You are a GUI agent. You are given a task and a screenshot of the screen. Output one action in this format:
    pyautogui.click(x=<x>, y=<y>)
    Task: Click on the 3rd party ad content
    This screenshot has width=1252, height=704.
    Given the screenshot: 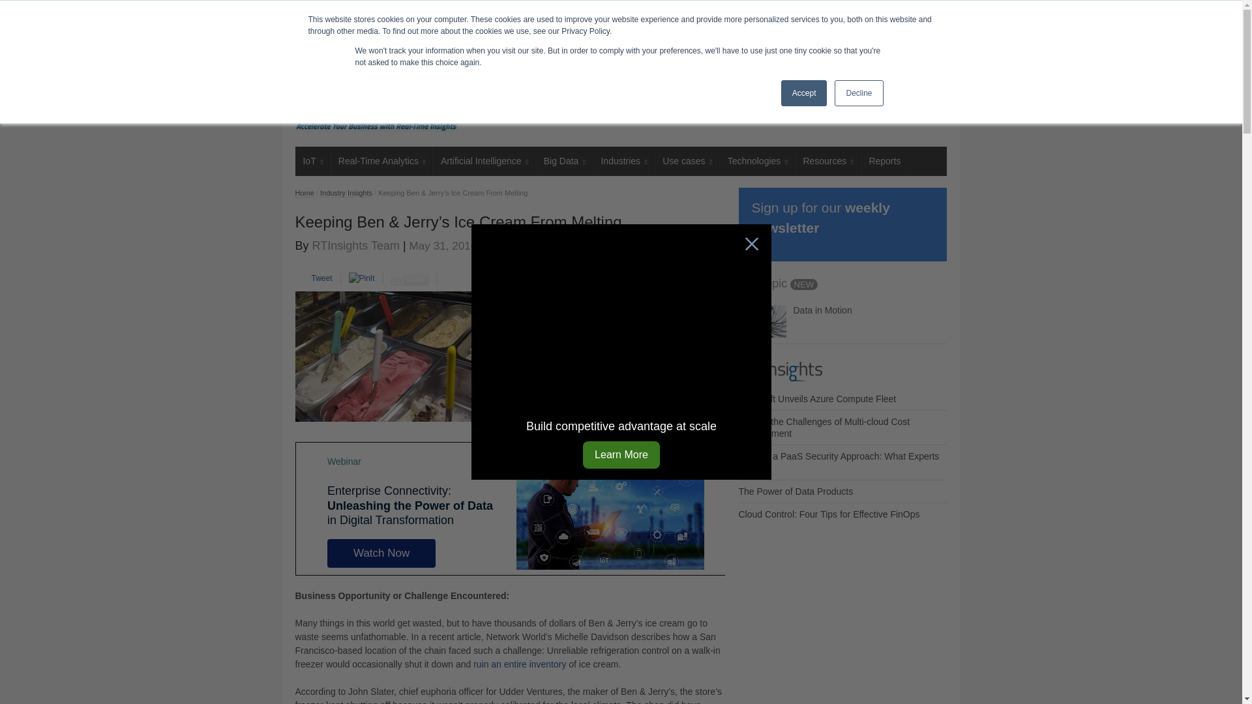 What is the action you would take?
    pyautogui.click(x=708, y=106)
    